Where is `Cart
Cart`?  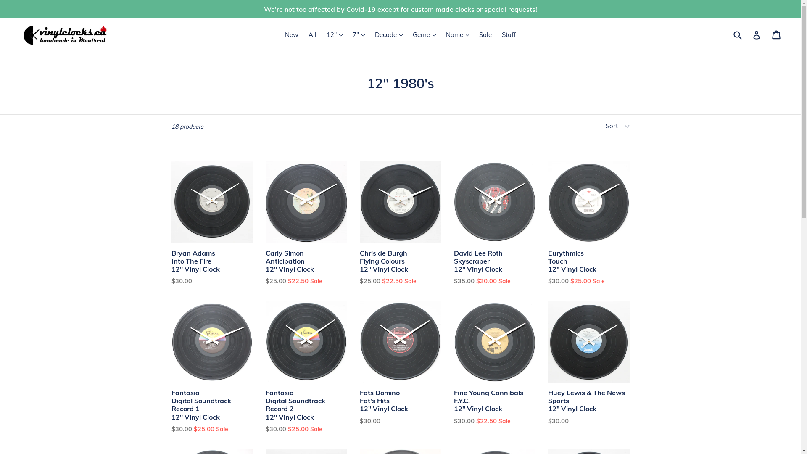
Cart
Cart is located at coordinates (777, 35).